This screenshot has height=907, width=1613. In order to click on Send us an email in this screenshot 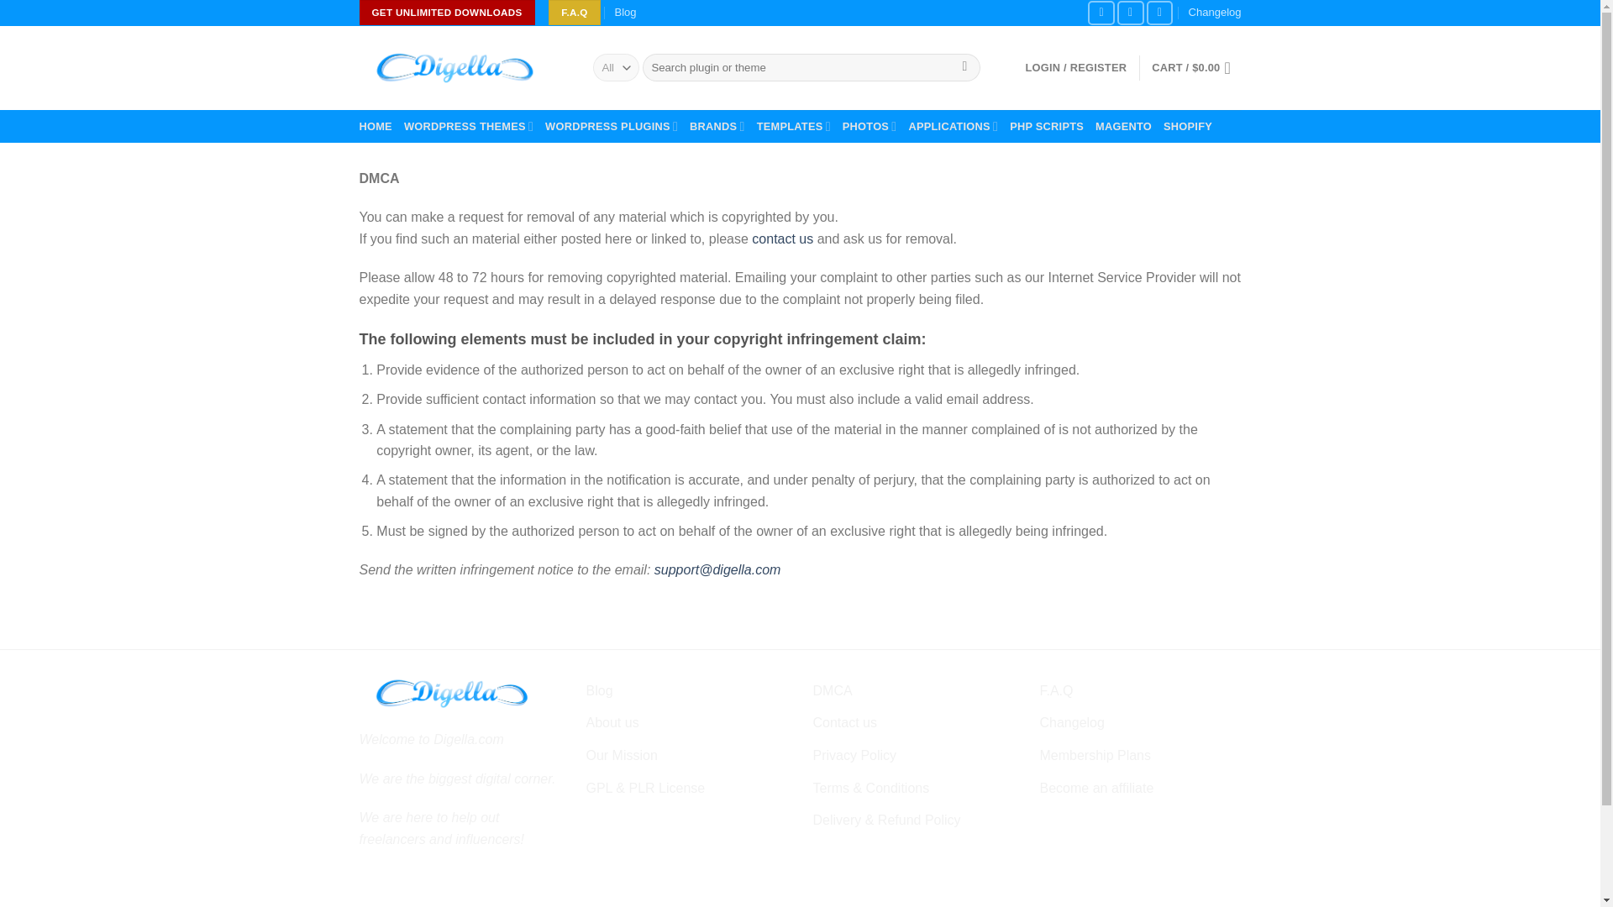, I will do `click(1160, 13)`.